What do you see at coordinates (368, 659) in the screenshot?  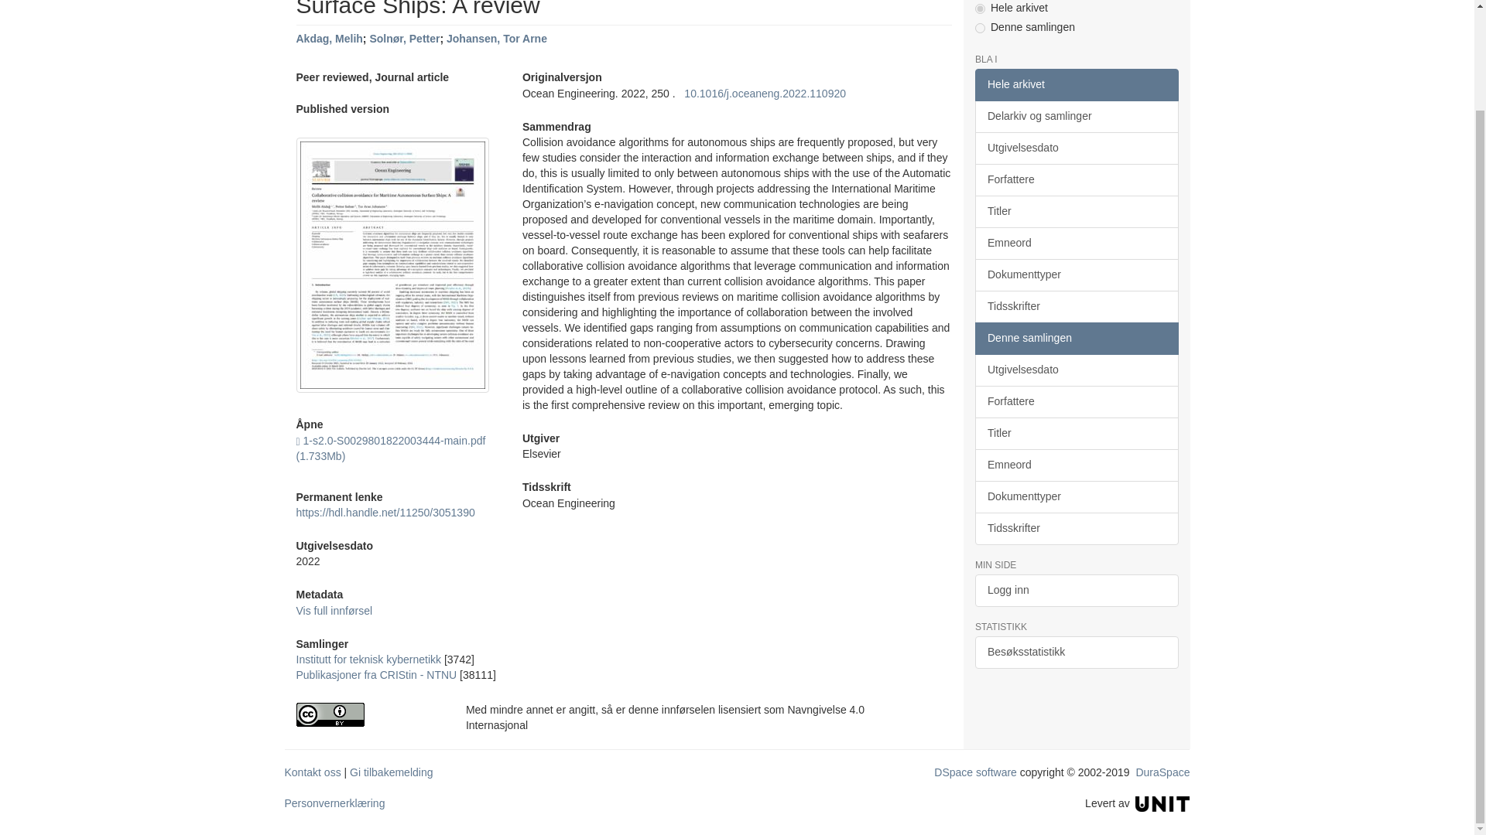 I see `Institutt for teknisk kybernetikk` at bounding box center [368, 659].